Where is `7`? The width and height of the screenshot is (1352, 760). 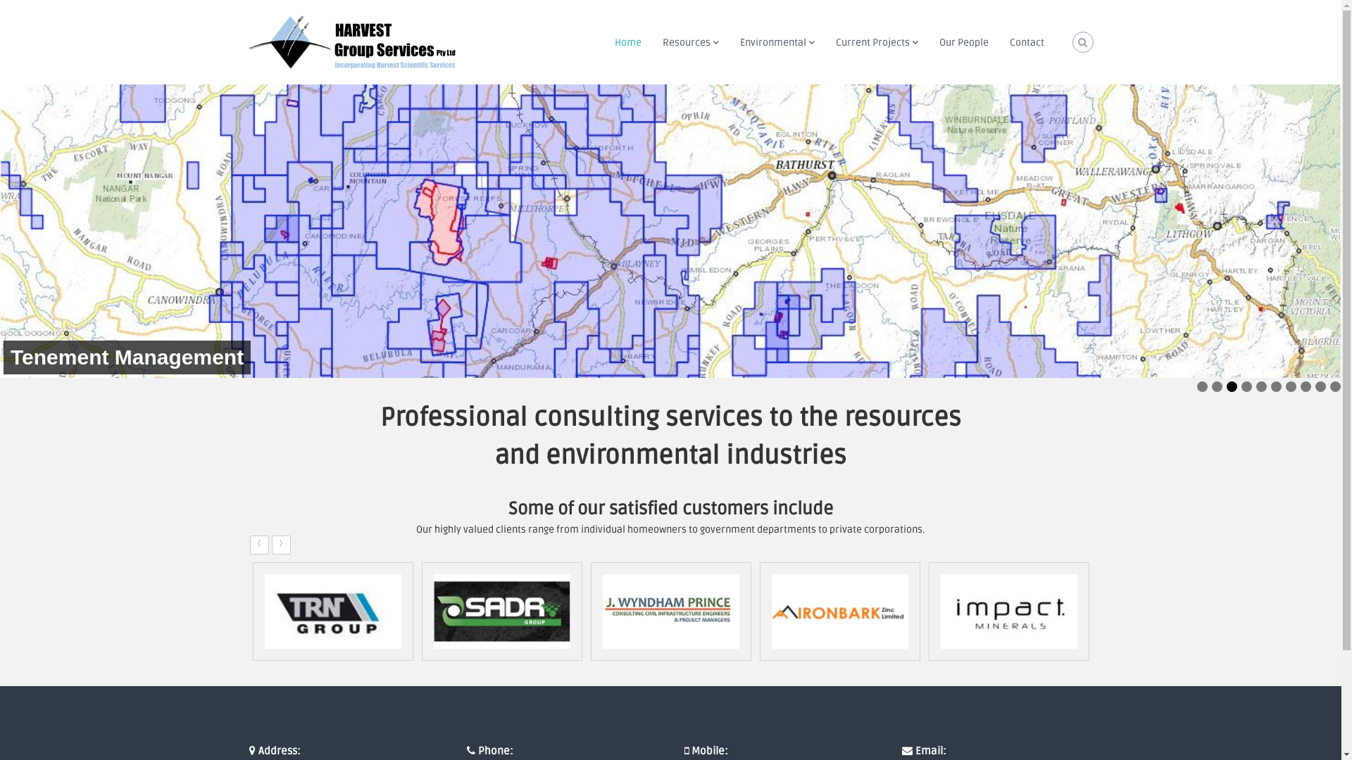 7 is located at coordinates (1291, 387).